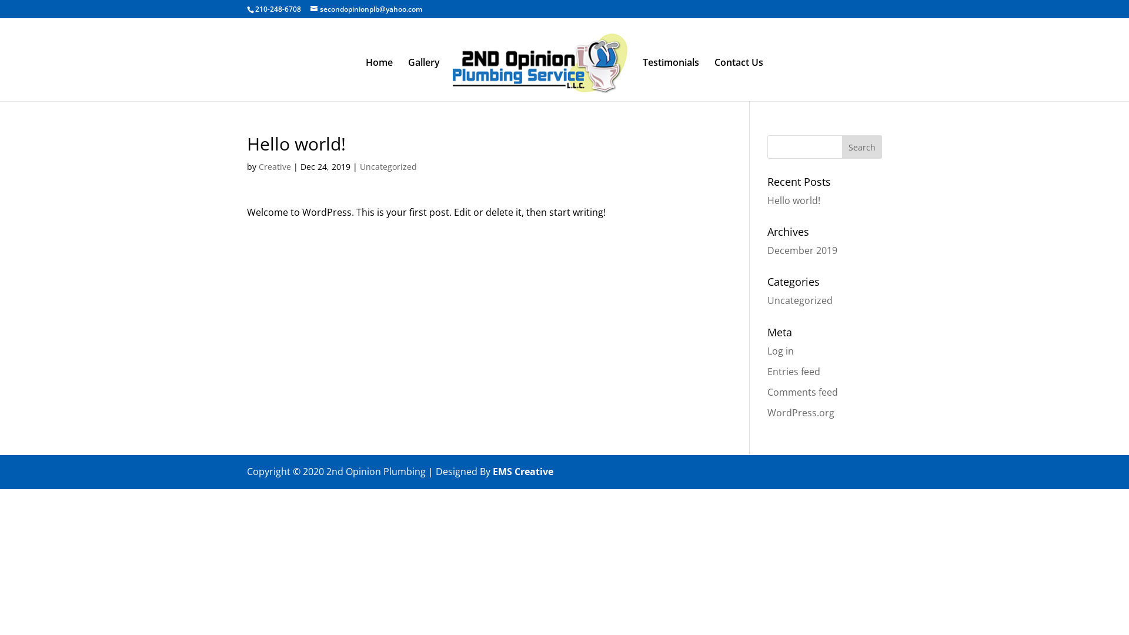 The image size is (1129, 635). Describe the element at coordinates (671, 80) in the screenshot. I see `Testimonials` at that location.